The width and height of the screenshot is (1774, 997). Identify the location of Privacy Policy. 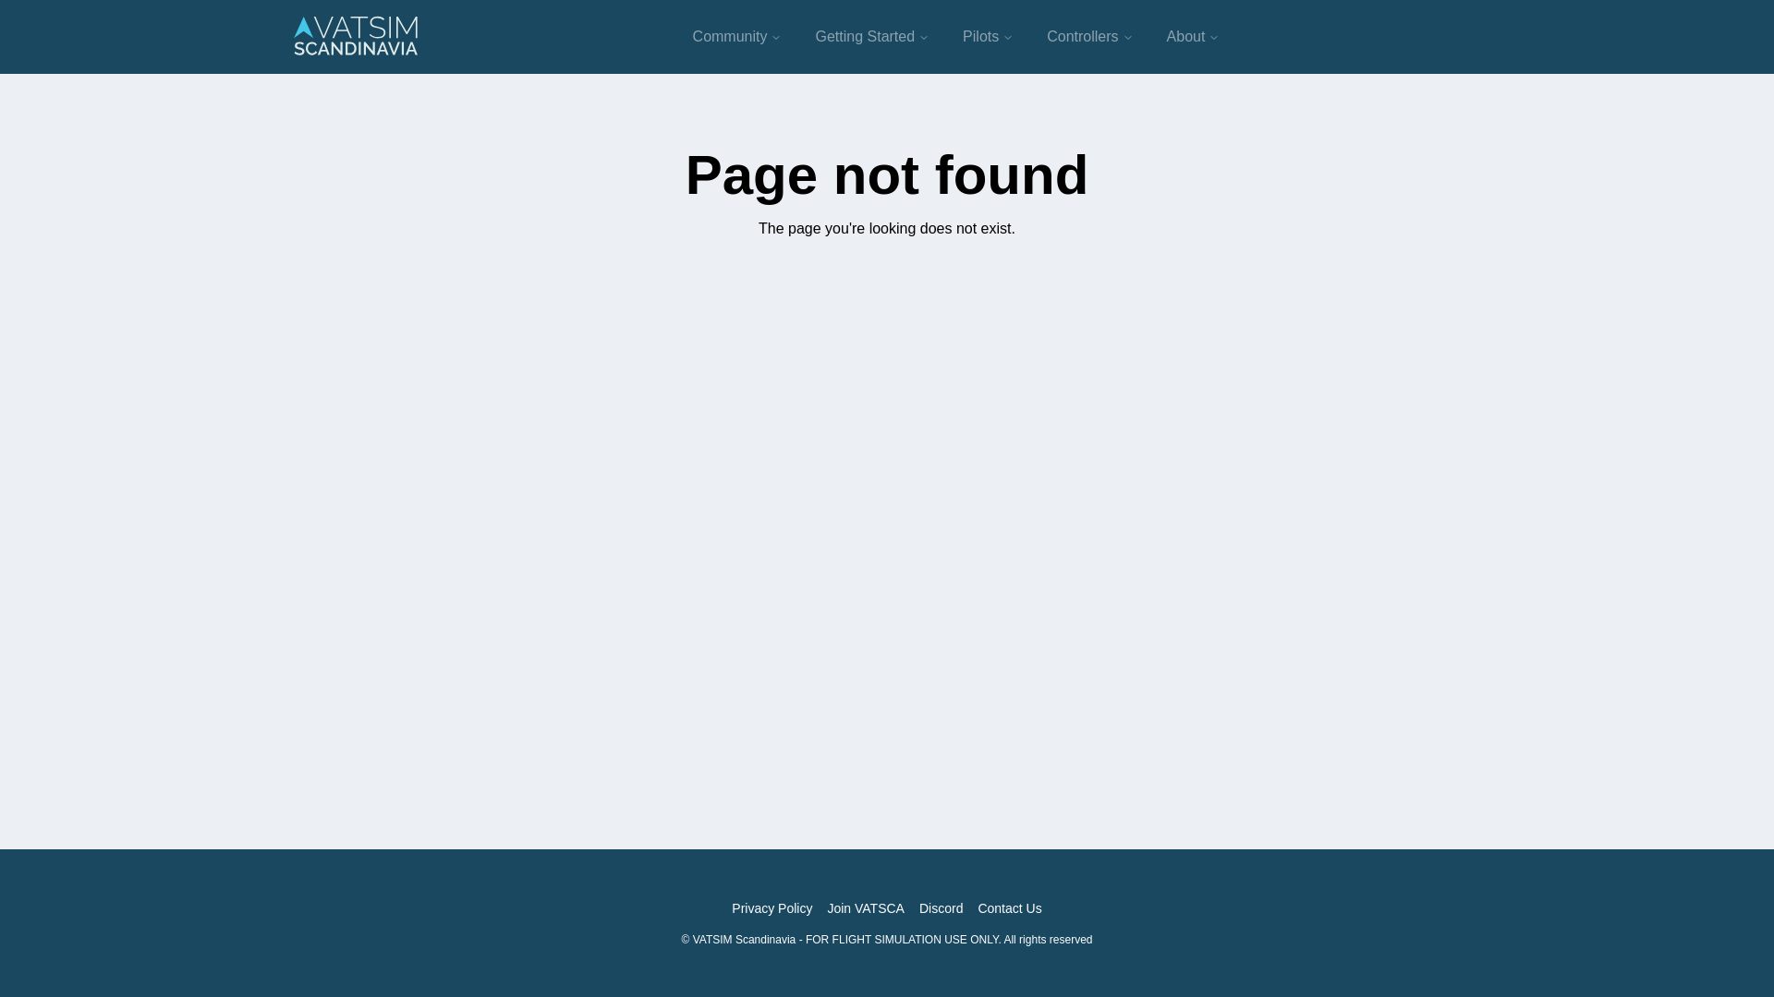
(772, 908).